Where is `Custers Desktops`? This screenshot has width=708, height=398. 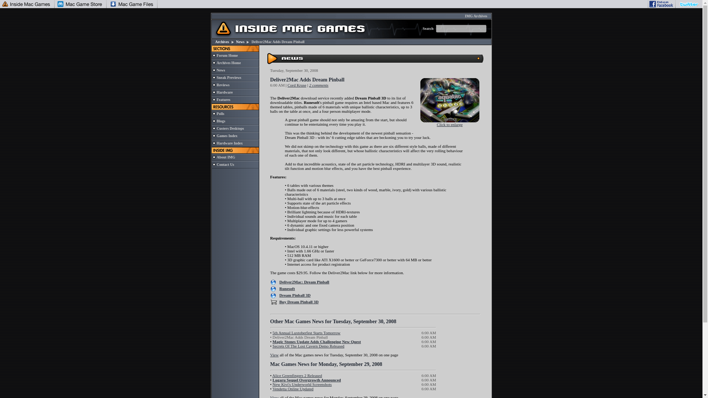 Custers Desktops is located at coordinates (230, 128).